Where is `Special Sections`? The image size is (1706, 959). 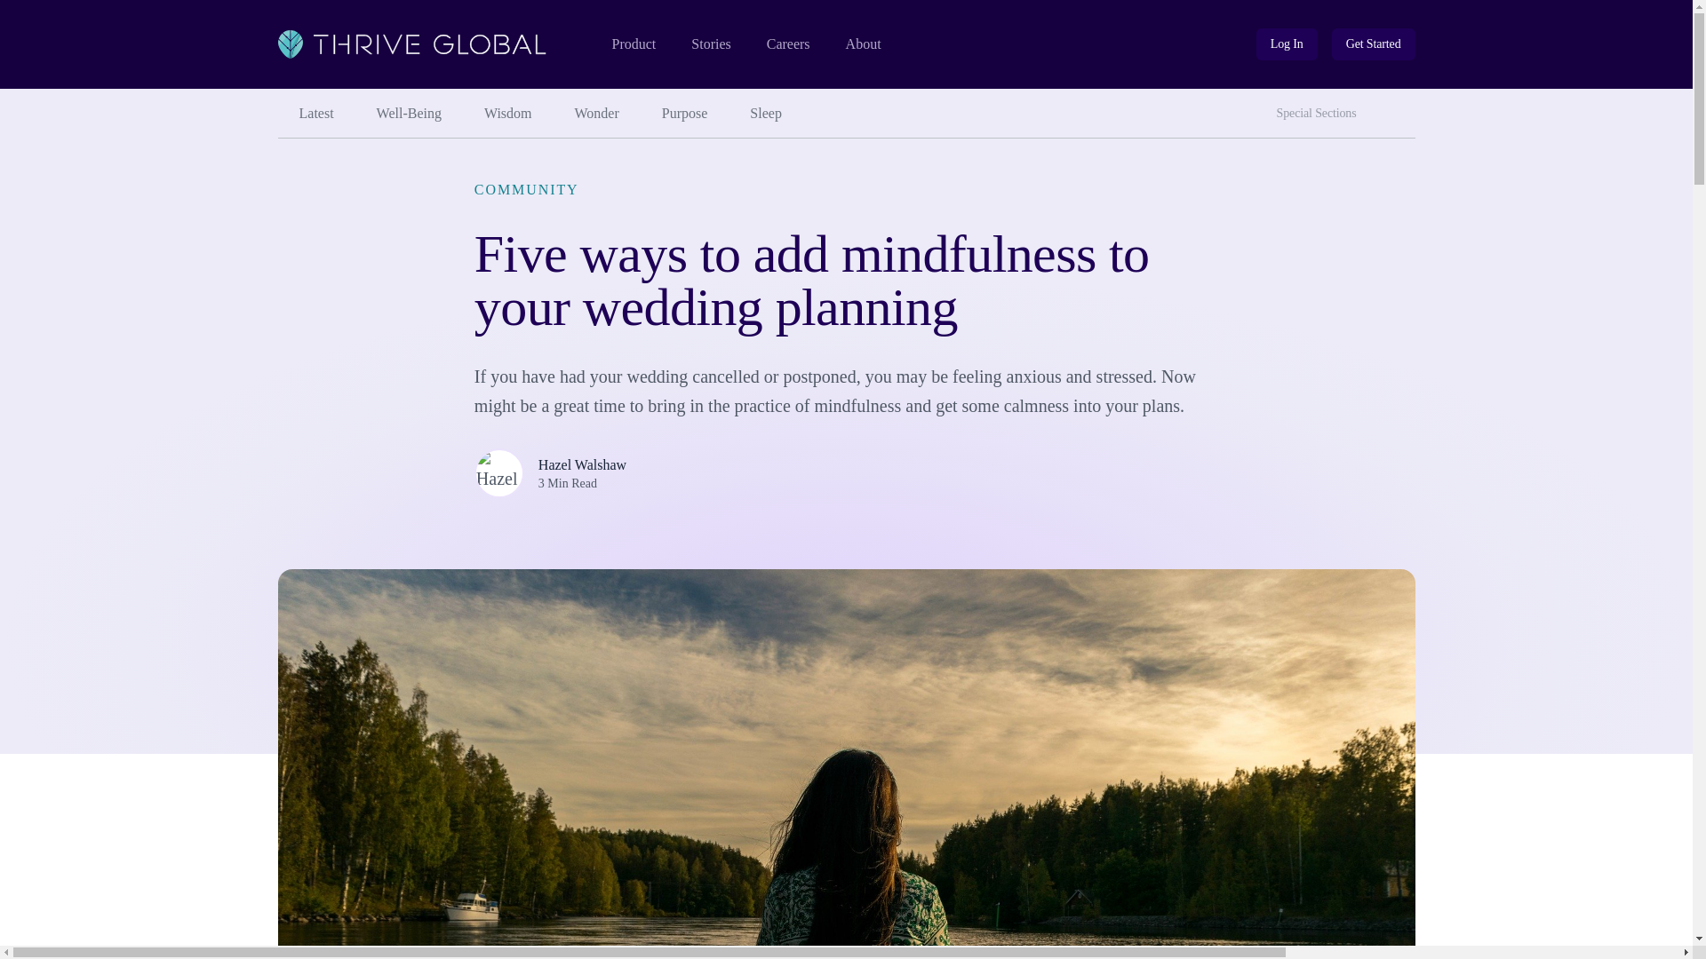 Special Sections is located at coordinates (507, 114).